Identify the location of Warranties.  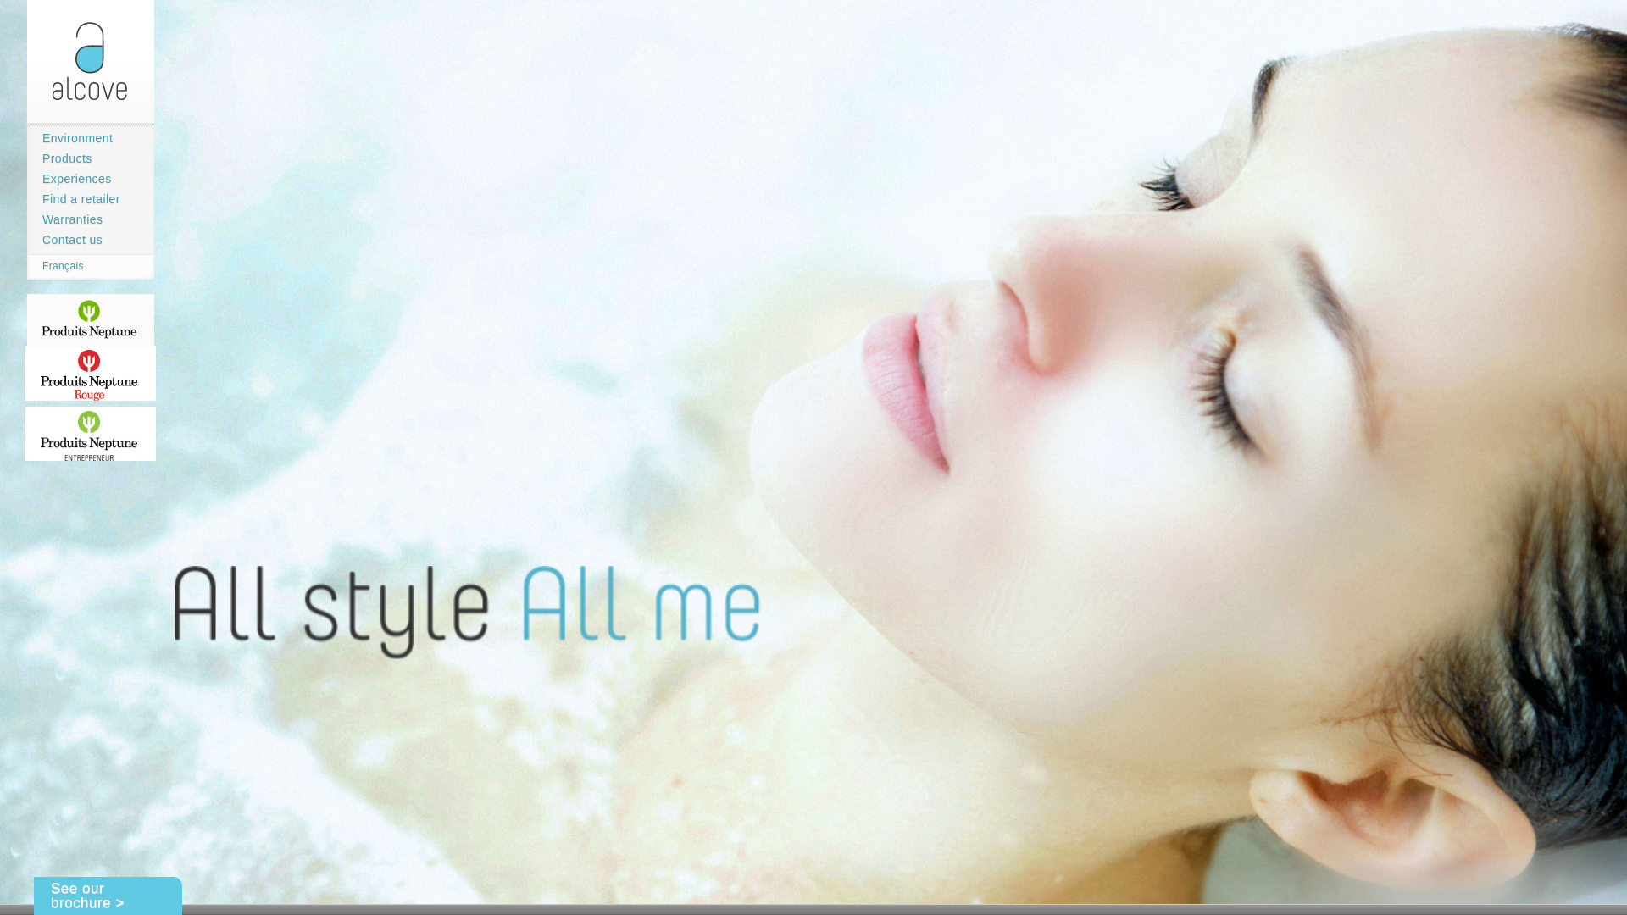
(64, 219).